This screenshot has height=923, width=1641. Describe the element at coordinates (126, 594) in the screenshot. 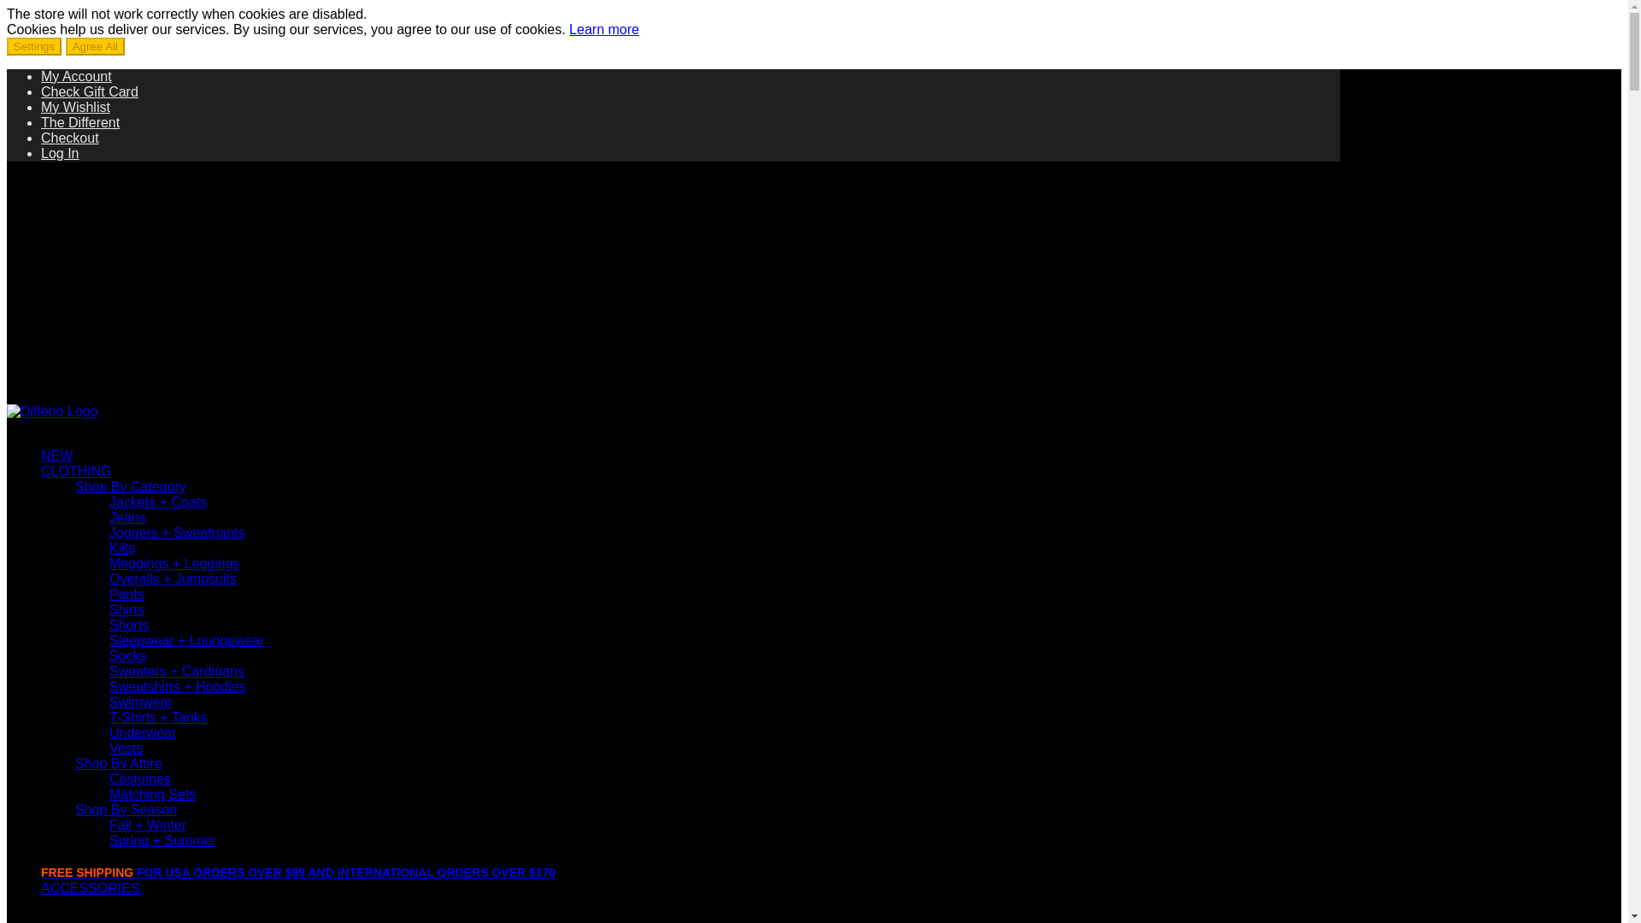

I see `Pants` at that location.